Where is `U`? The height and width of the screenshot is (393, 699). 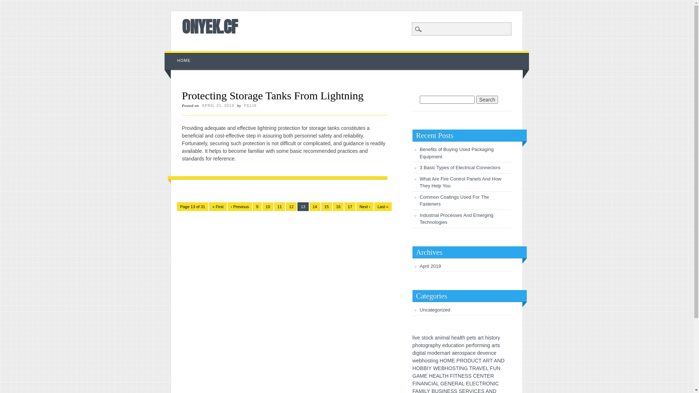 U is located at coordinates (495, 368).